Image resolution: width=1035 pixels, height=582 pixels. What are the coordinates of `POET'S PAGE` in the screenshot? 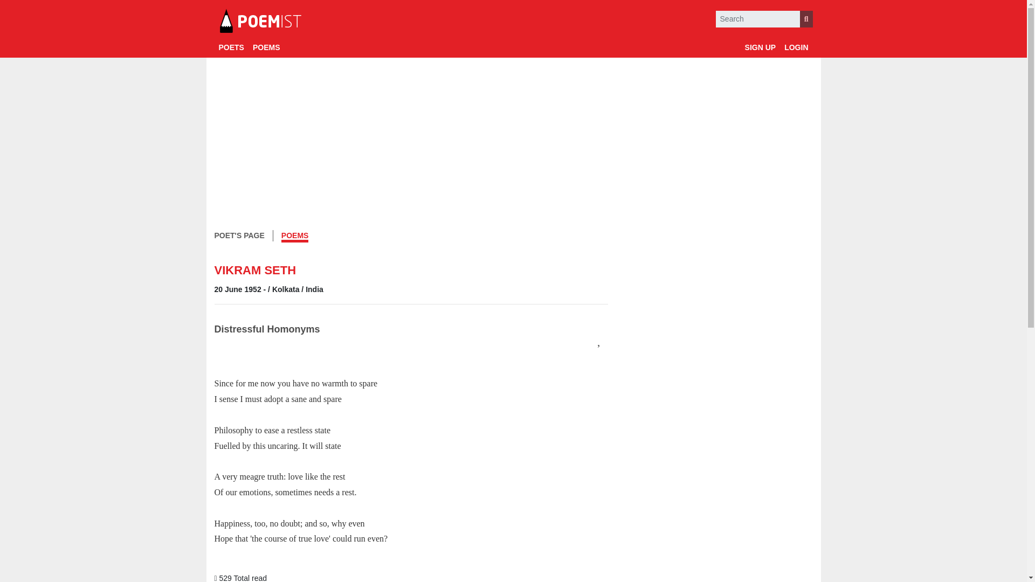 It's located at (239, 235).